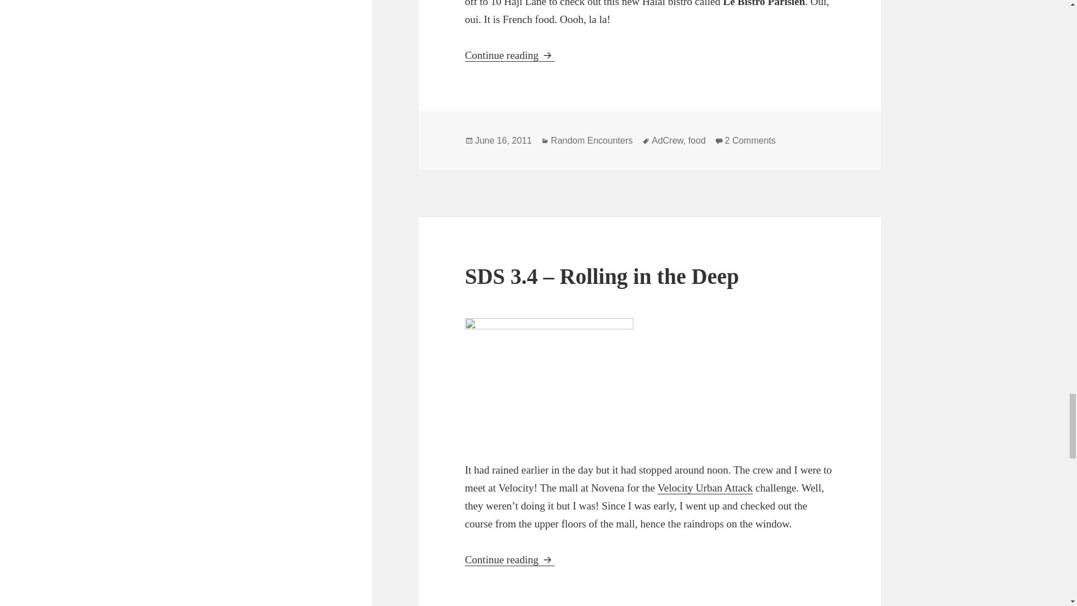 The width and height of the screenshot is (1077, 606). What do you see at coordinates (549, 379) in the screenshot?
I see `From above!` at bounding box center [549, 379].